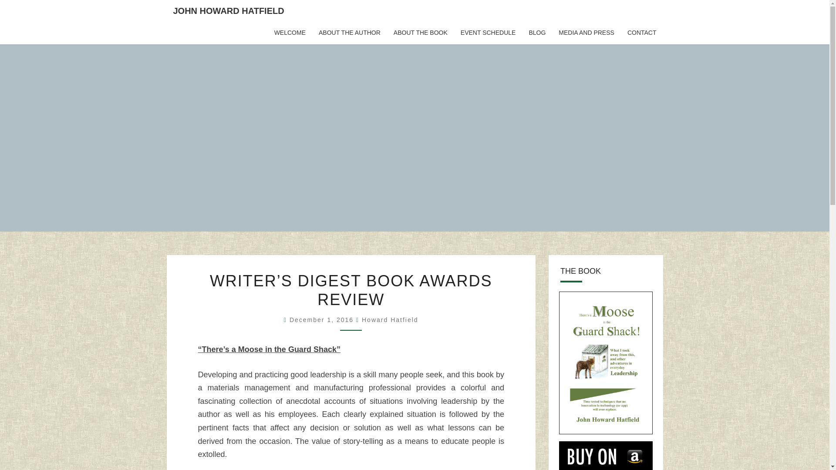 The width and height of the screenshot is (836, 470). I want to click on Howard Hatfield, so click(390, 319).